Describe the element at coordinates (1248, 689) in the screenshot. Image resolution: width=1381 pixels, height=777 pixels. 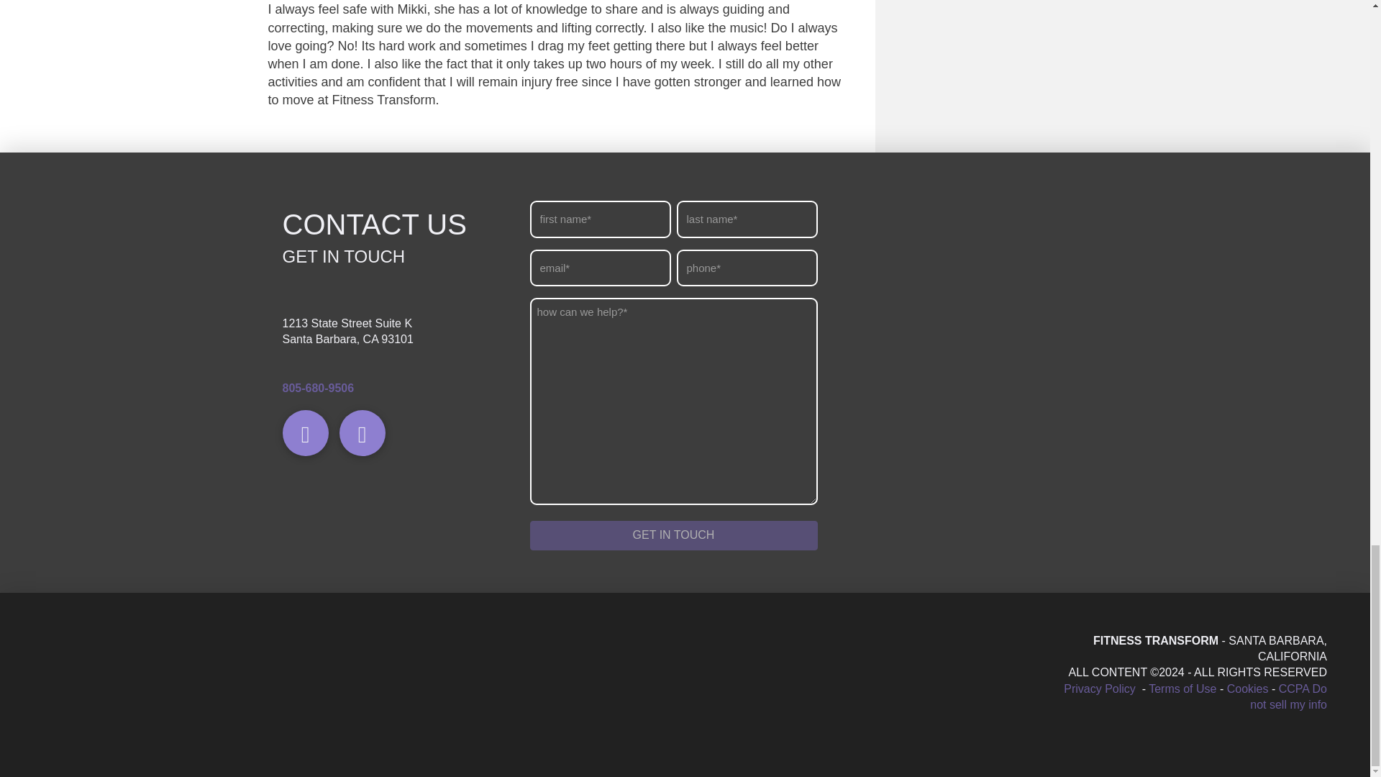
I see `Cookies` at that location.